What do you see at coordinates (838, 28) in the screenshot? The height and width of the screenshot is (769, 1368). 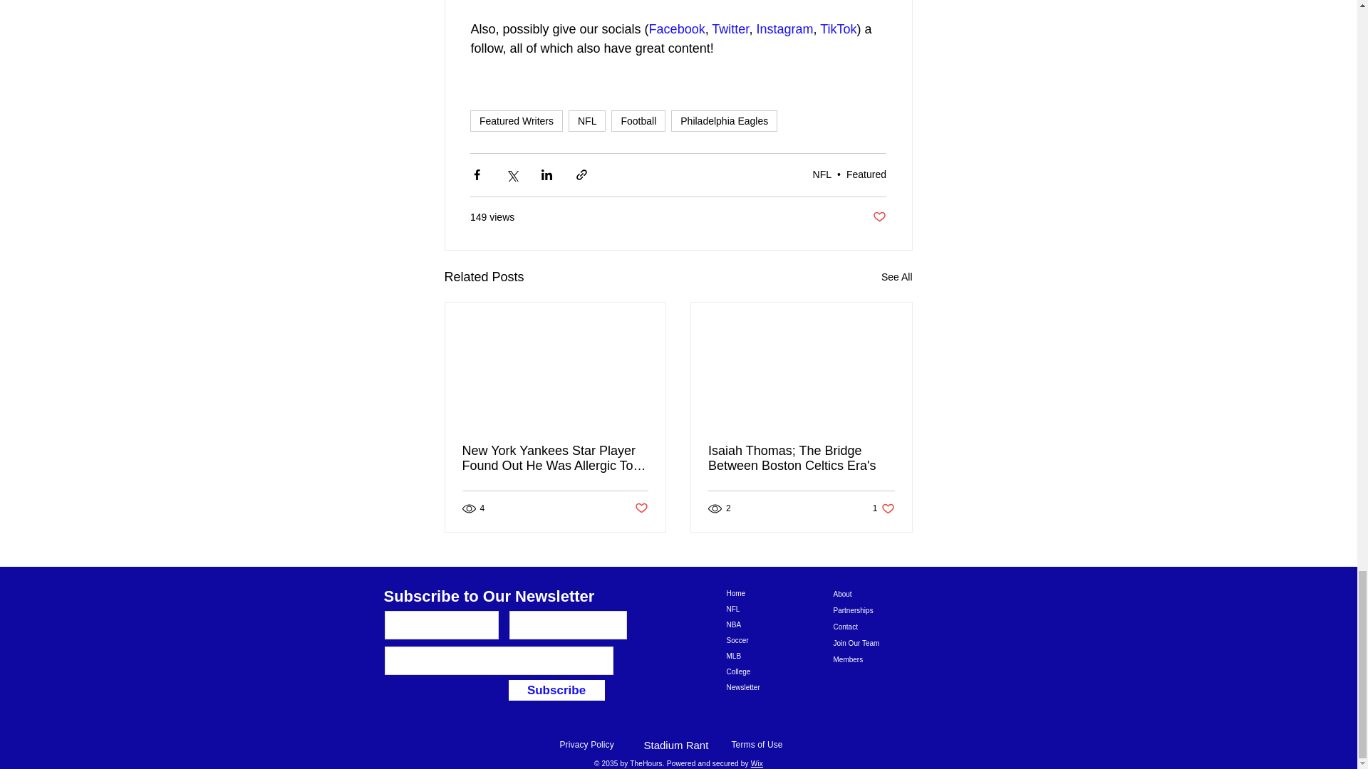 I see `TikTok` at bounding box center [838, 28].